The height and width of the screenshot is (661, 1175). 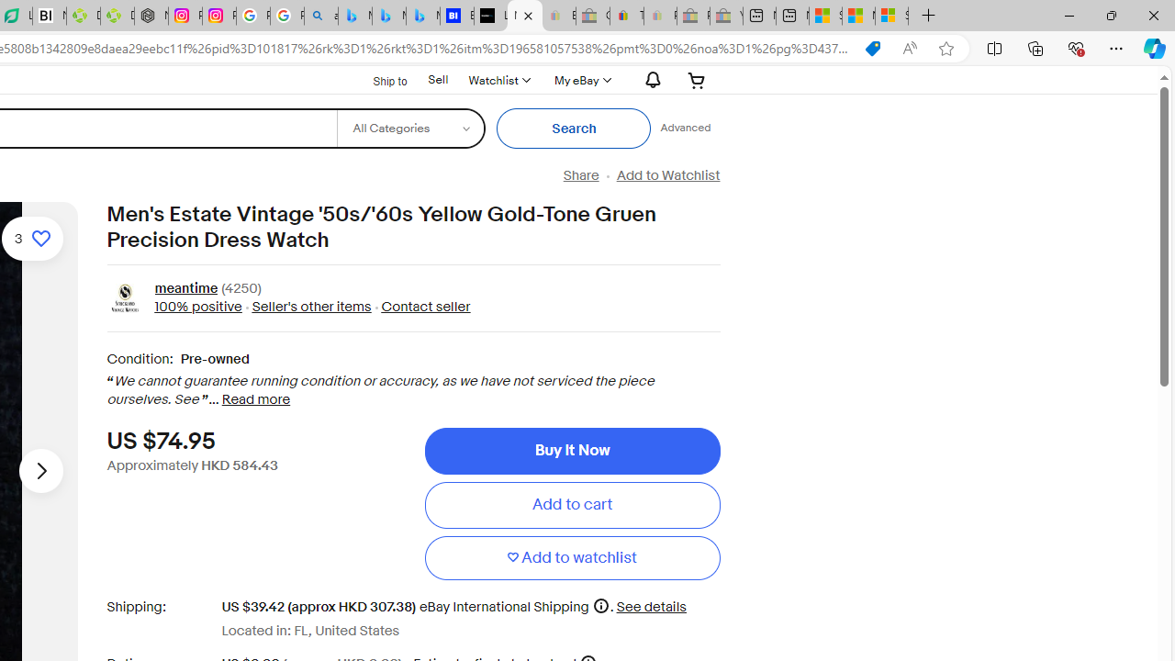 I want to click on Class: ux-action, so click(x=125, y=299).